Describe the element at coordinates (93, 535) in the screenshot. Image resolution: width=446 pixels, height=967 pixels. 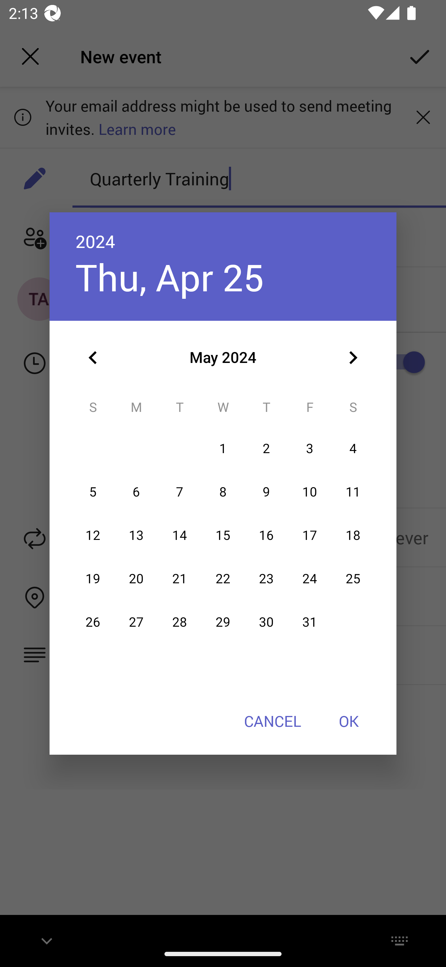
I see `12 12 May 2024` at that location.